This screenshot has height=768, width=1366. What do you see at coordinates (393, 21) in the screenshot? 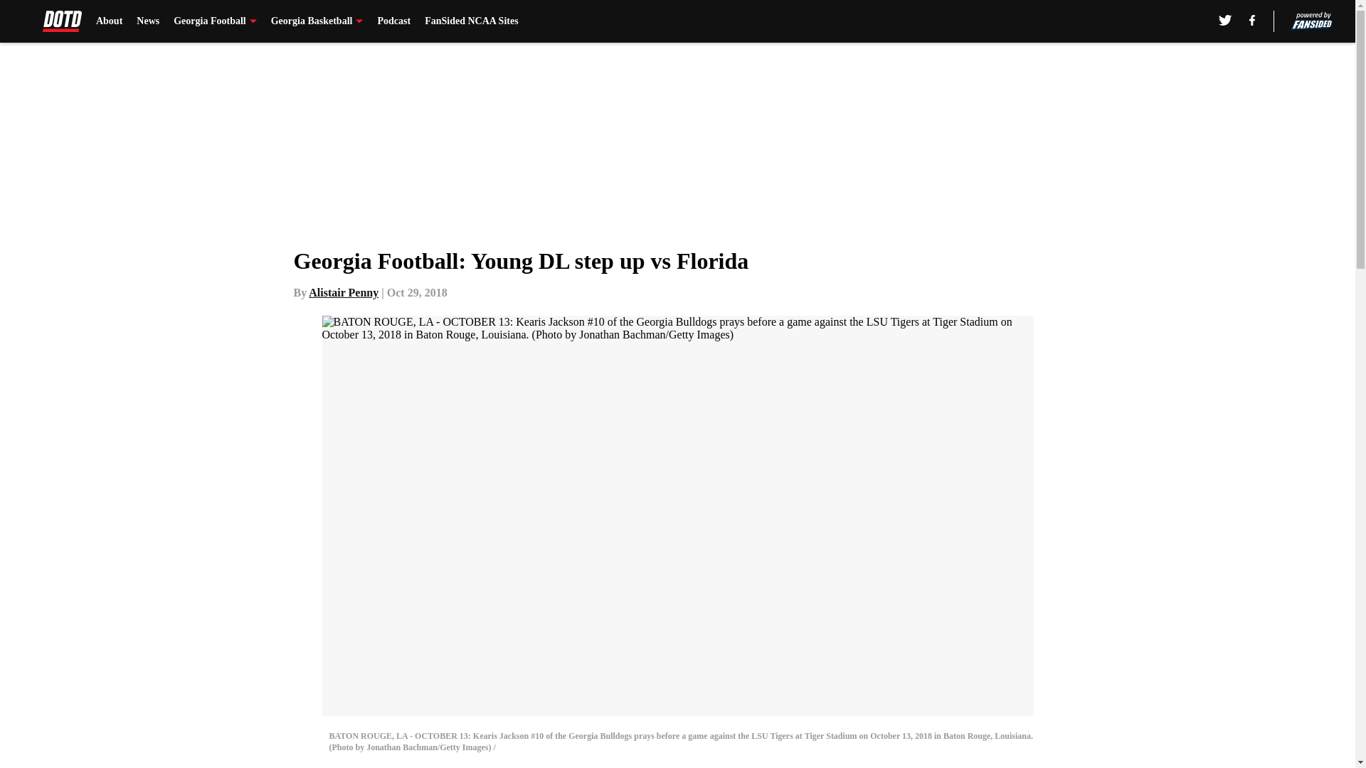
I see `Podcast` at bounding box center [393, 21].